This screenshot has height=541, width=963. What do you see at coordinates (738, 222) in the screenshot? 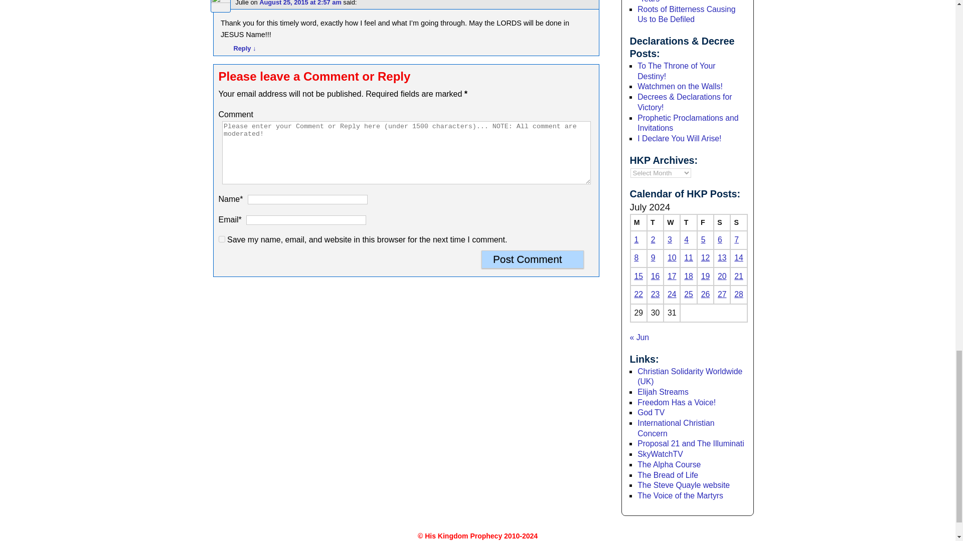
I see `Sunday` at bounding box center [738, 222].